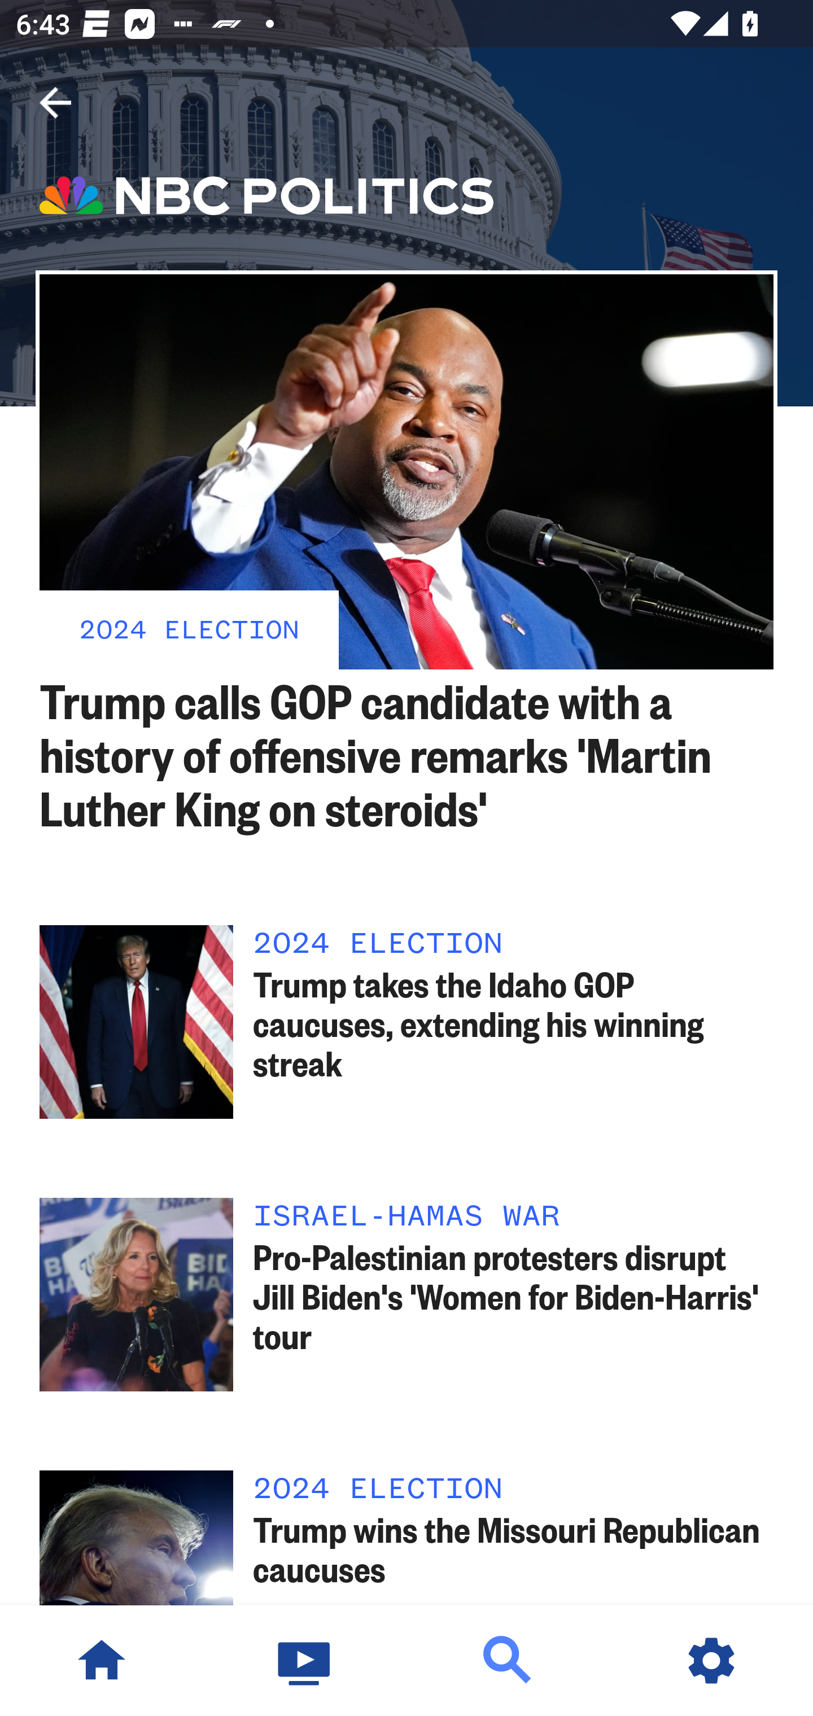 The image size is (813, 1716). What do you see at coordinates (305, 1661) in the screenshot?
I see `Watch` at bounding box center [305, 1661].